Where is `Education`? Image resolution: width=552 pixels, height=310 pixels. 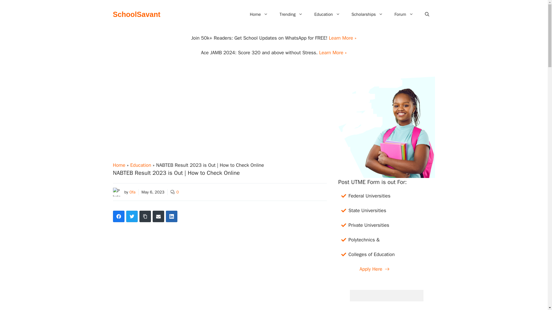 Education is located at coordinates (327, 14).